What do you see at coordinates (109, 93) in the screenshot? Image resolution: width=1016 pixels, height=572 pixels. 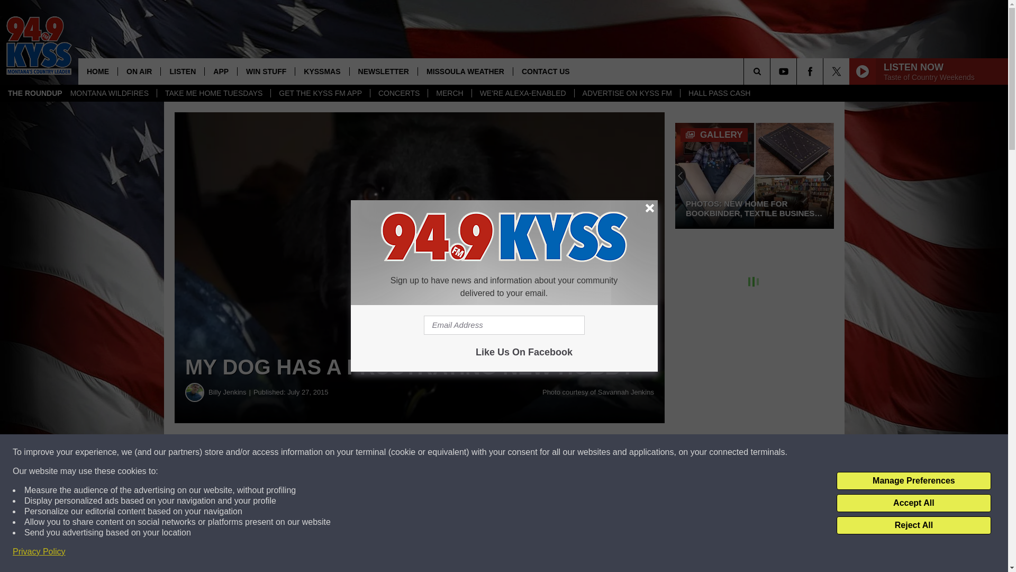 I see `MONTANA WILDFIRES` at bounding box center [109, 93].